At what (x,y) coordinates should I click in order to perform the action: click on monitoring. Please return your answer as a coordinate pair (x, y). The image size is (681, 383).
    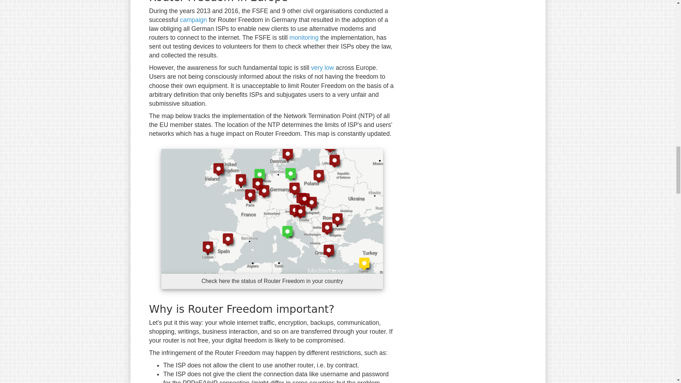
    Looking at the image, I should click on (304, 38).